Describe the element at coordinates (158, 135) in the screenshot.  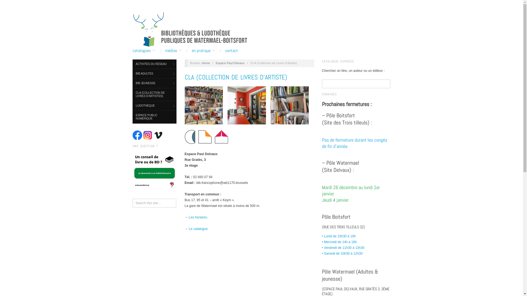
I see `Vimeo` at that location.